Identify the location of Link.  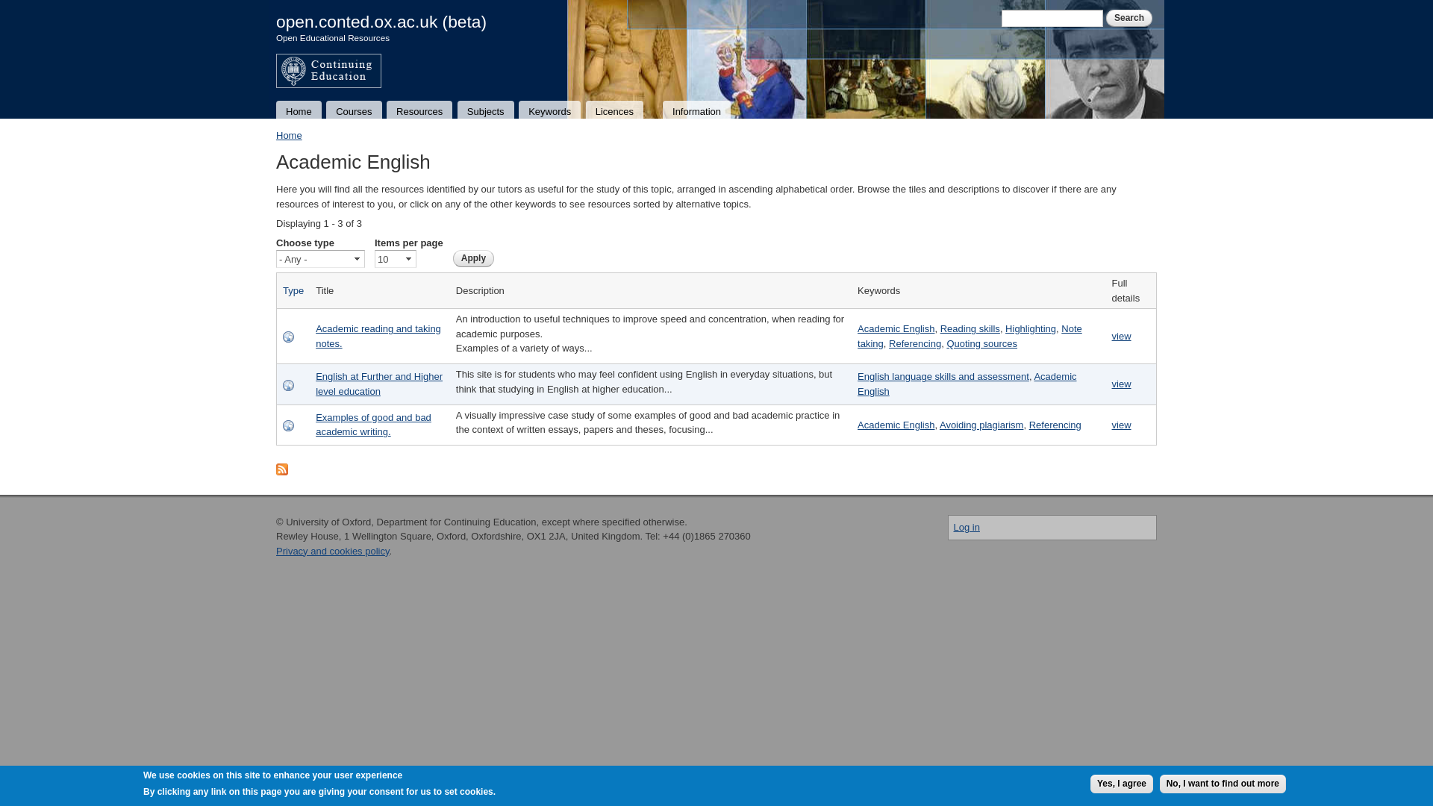
(288, 385).